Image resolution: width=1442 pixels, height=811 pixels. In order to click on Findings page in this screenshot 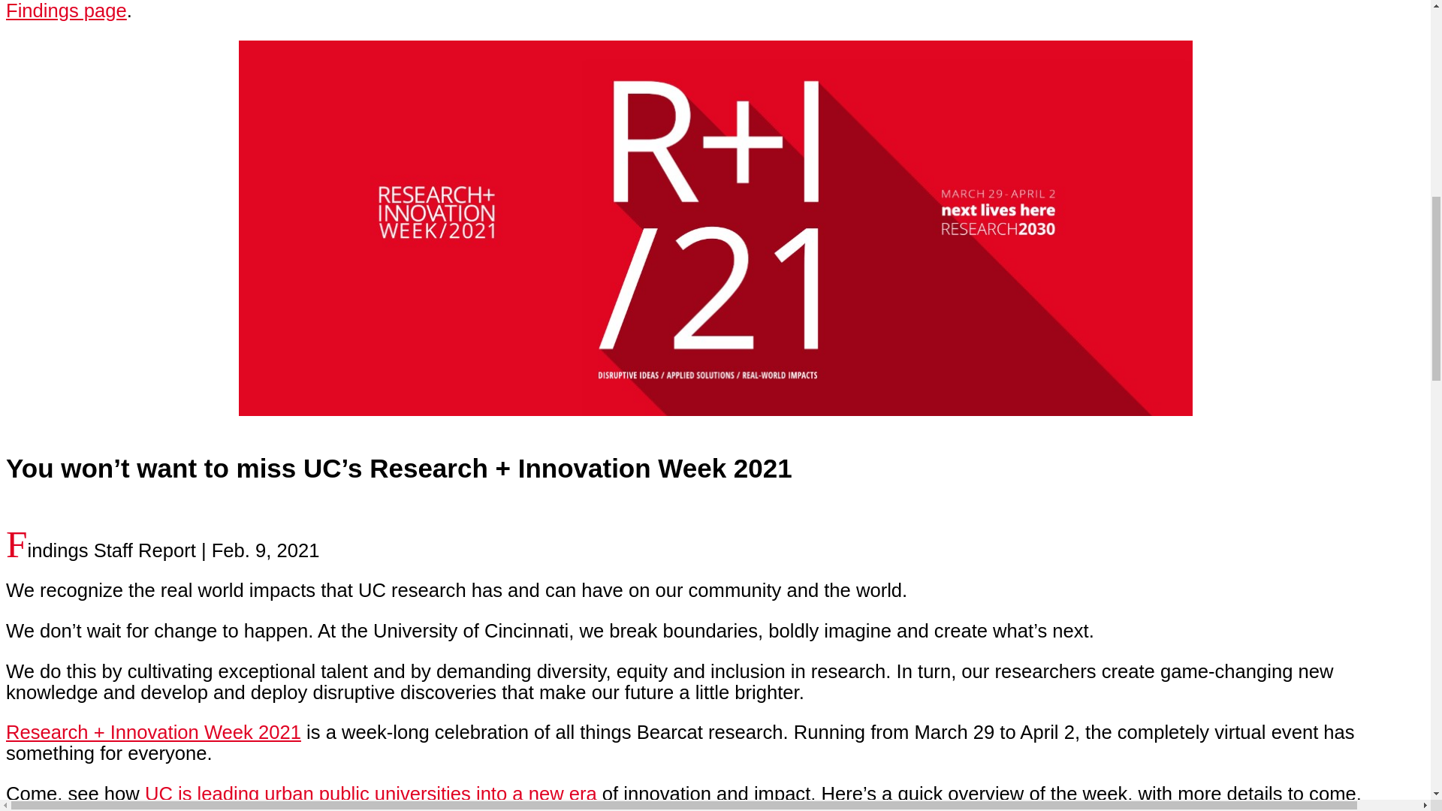, I will do `click(66, 11)`.